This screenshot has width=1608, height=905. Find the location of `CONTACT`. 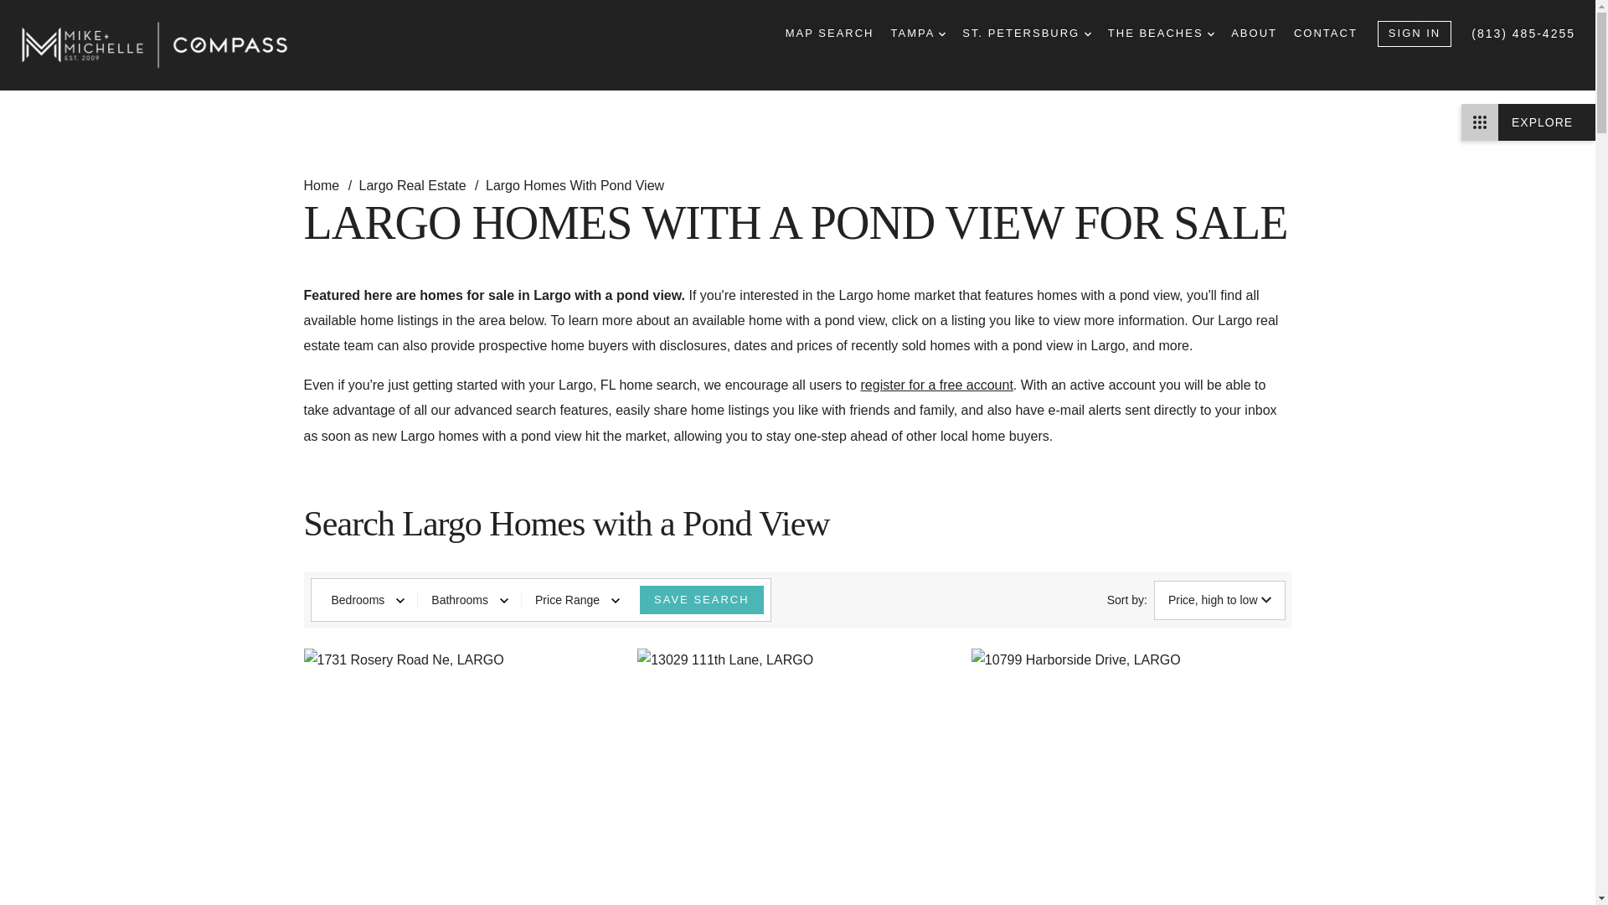

CONTACT is located at coordinates (1325, 34).